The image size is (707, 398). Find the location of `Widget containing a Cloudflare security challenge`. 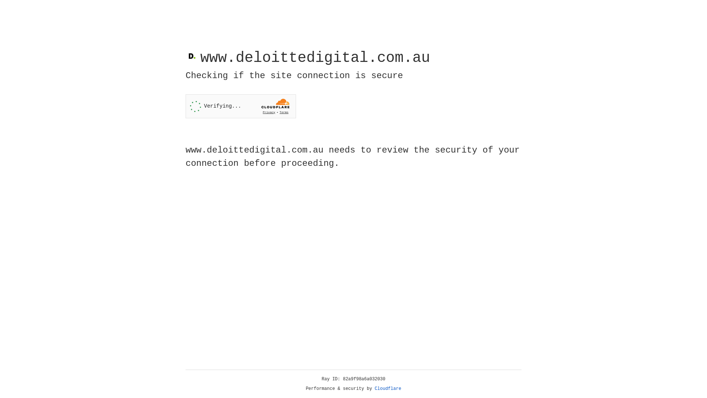

Widget containing a Cloudflare security challenge is located at coordinates (241, 106).